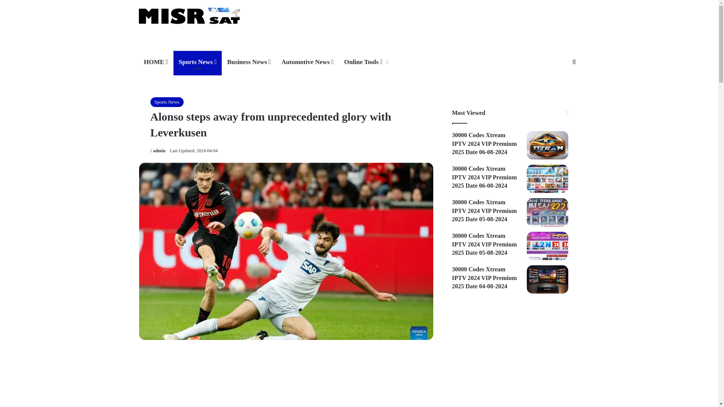 The height and width of the screenshot is (407, 724). Describe the element at coordinates (248, 62) in the screenshot. I see `Business News` at that location.